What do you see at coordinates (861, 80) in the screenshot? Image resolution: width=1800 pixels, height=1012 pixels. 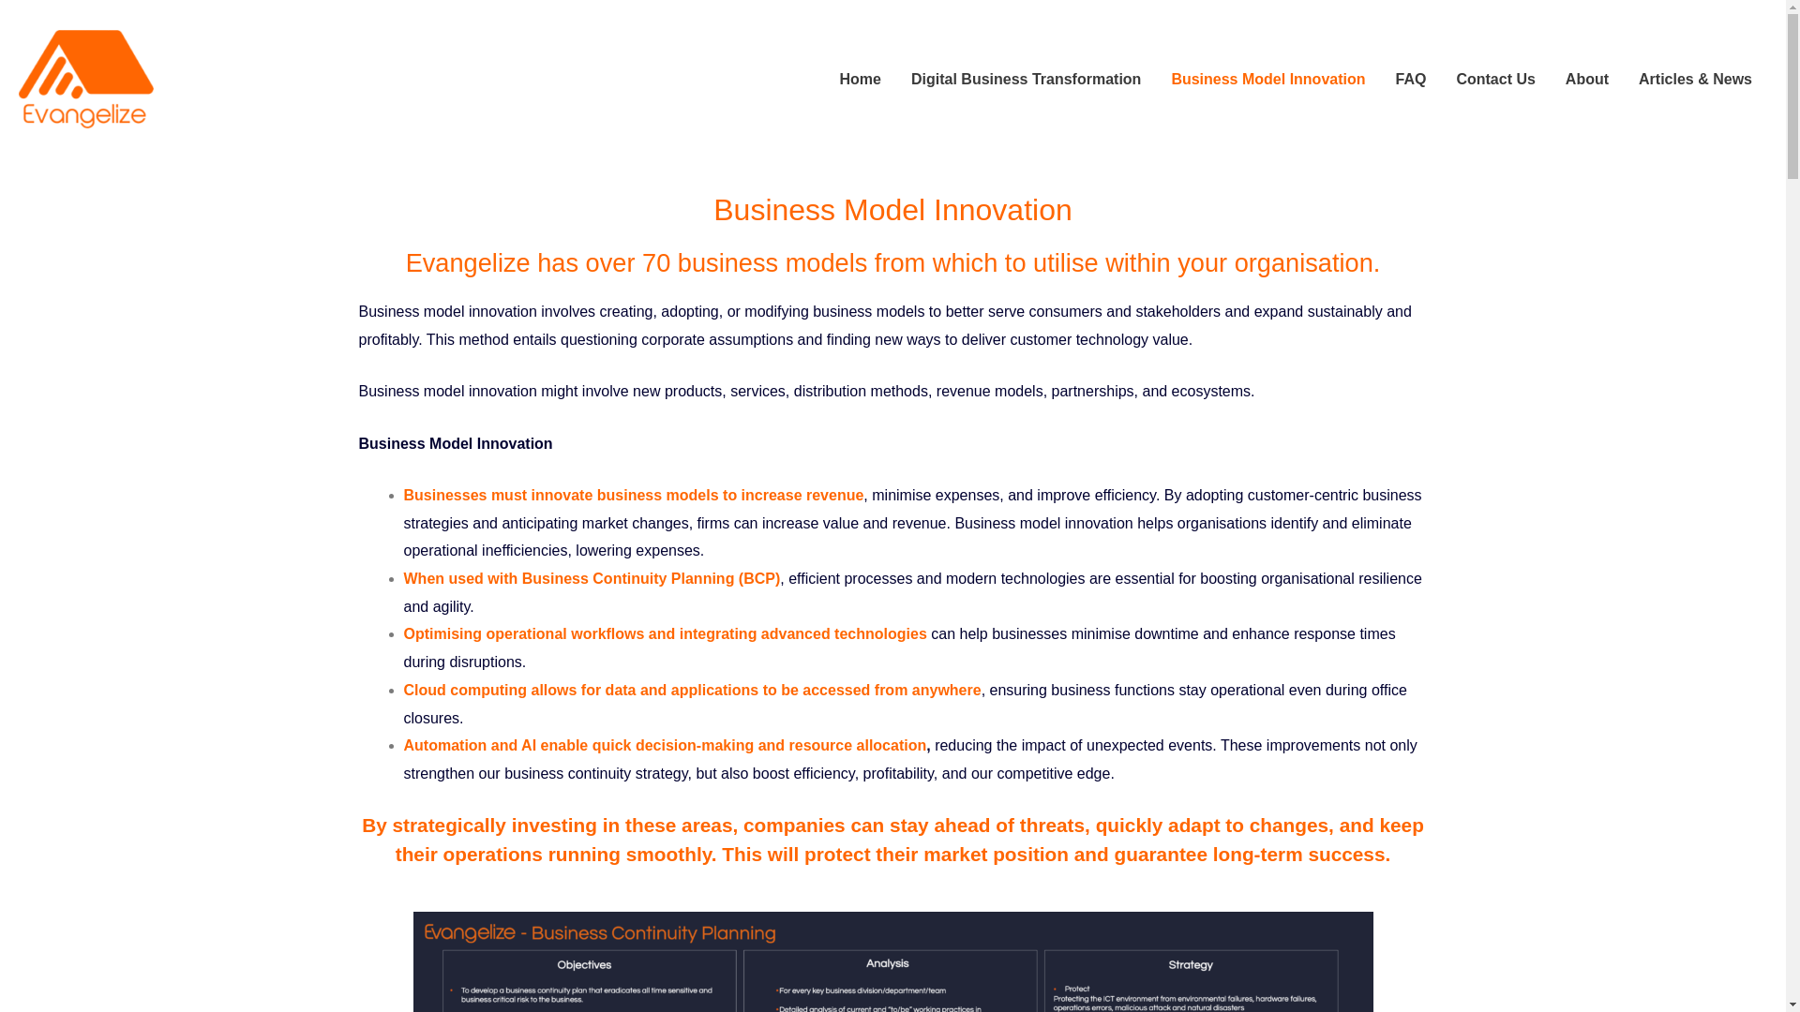 I see `Home` at bounding box center [861, 80].